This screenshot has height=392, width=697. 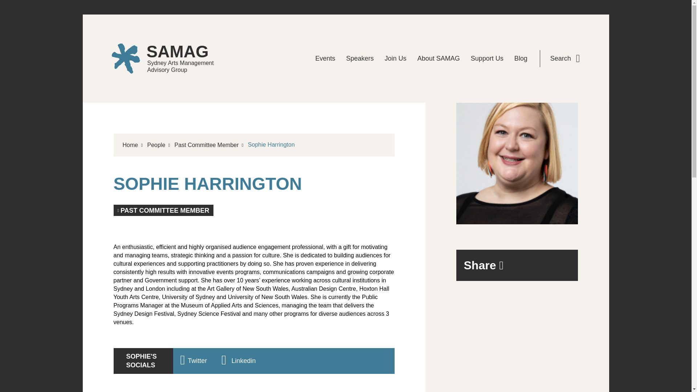 I want to click on Home, so click(x=325, y=59).